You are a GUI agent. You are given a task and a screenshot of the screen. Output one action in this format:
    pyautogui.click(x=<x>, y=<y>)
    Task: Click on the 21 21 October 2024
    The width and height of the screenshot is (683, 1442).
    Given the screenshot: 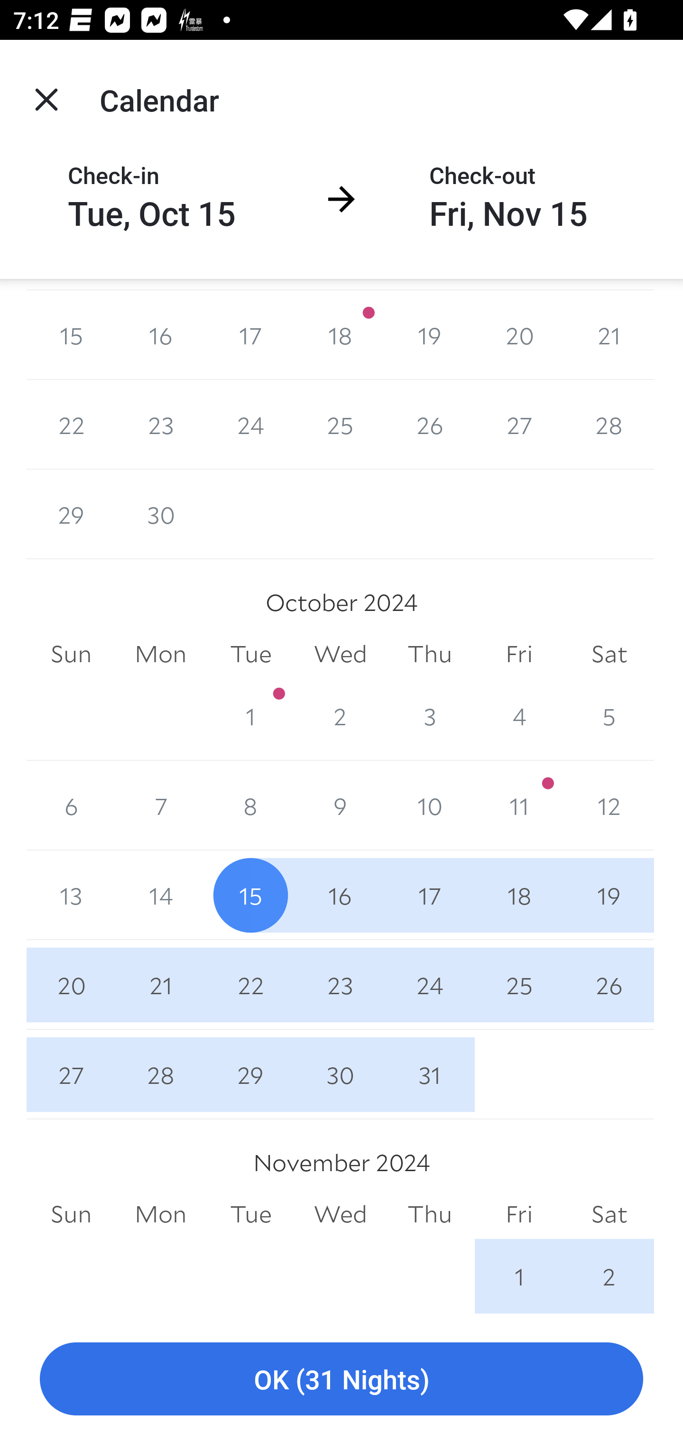 What is the action you would take?
    pyautogui.click(x=160, y=985)
    